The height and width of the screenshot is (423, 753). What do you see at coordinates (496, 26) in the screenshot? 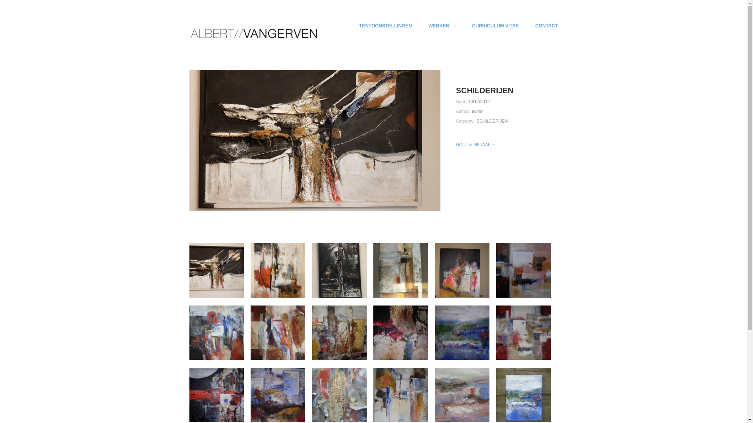
I see `CURRICULUM VITAE` at bounding box center [496, 26].